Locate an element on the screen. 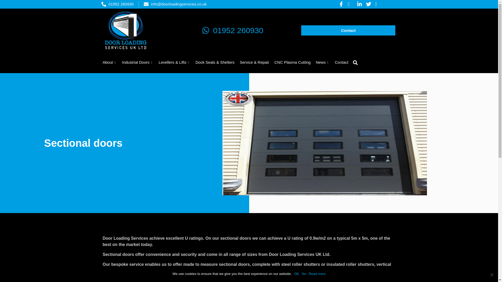  CNC Plasma Cutting is located at coordinates (293, 62).